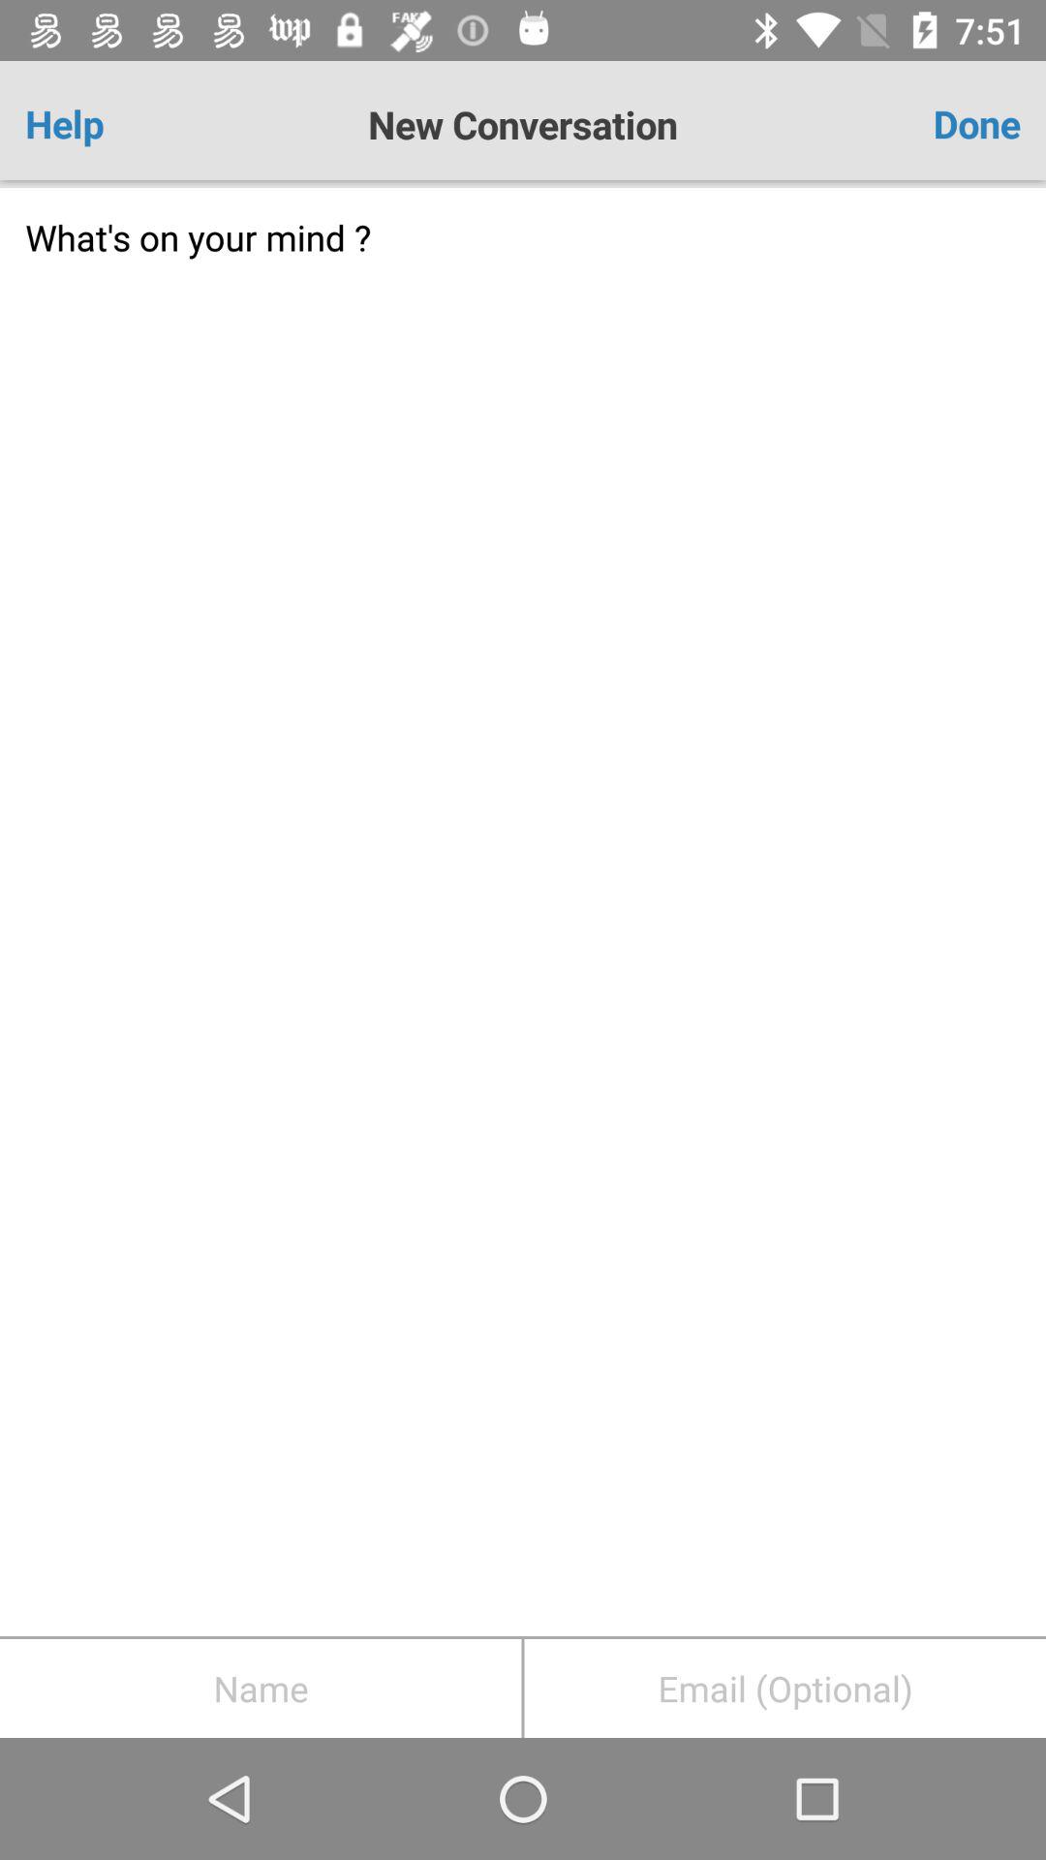 The image size is (1046, 1860). Describe the element at coordinates (938, 124) in the screenshot. I see `tap icon at the top right corner` at that location.